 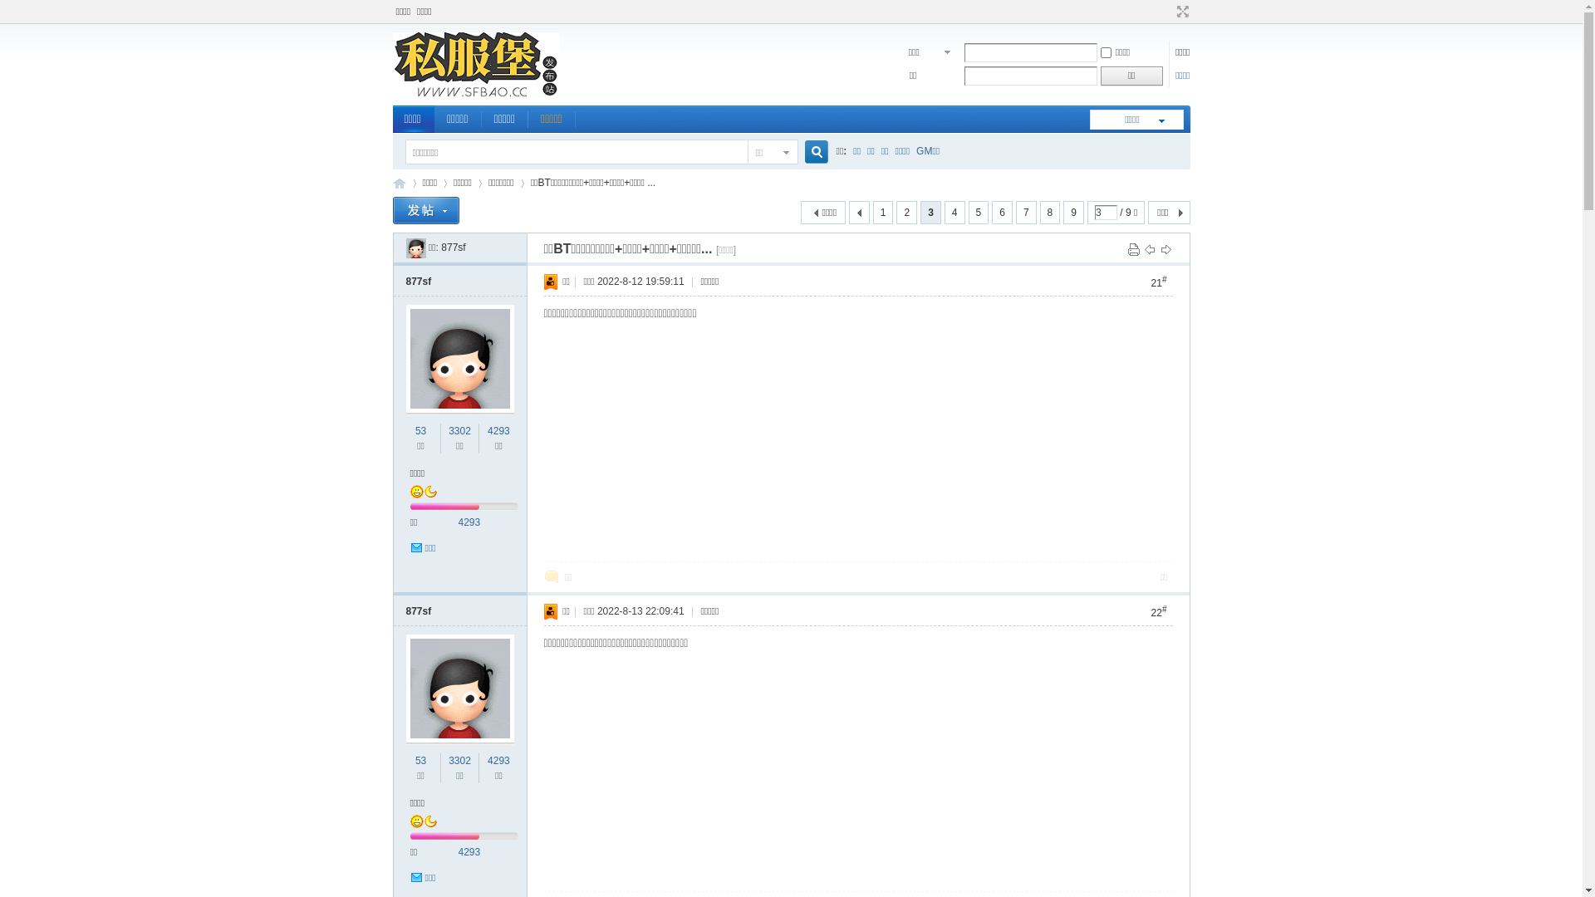 What do you see at coordinates (415, 248) in the screenshot?
I see `877sf` at bounding box center [415, 248].